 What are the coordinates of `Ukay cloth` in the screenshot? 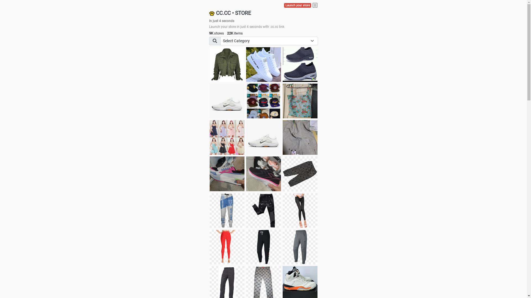 It's located at (300, 101).